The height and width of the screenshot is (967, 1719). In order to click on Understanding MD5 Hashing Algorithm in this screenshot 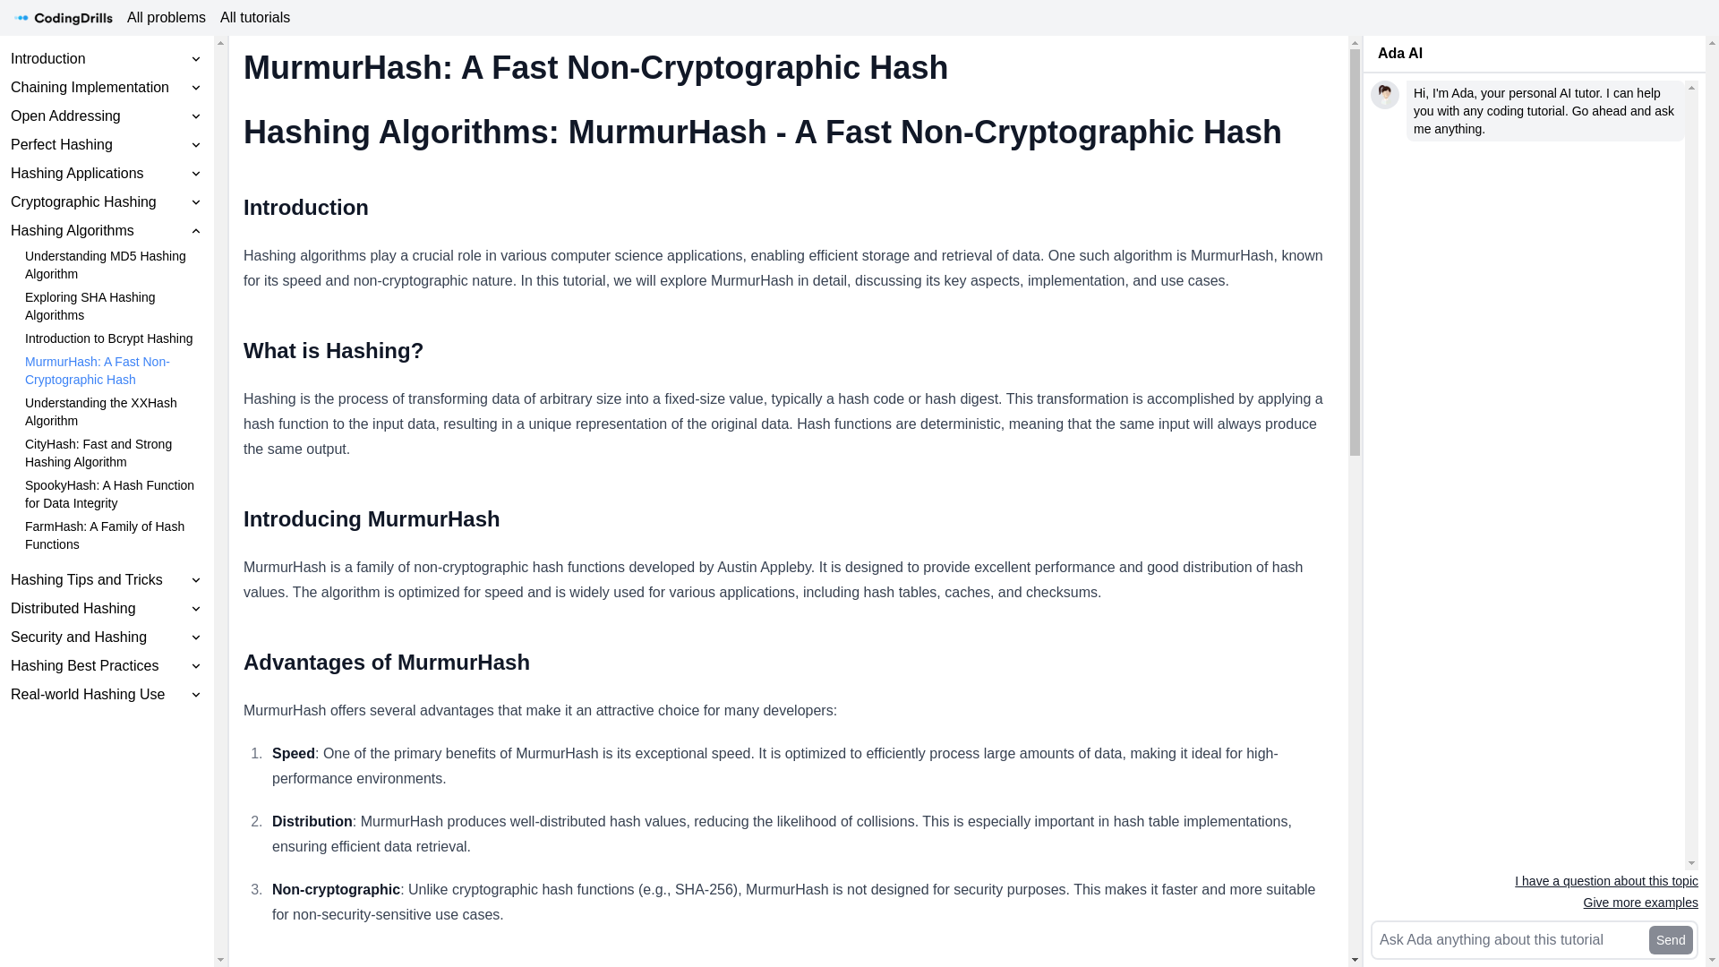, I will do `click(114, 265)`.